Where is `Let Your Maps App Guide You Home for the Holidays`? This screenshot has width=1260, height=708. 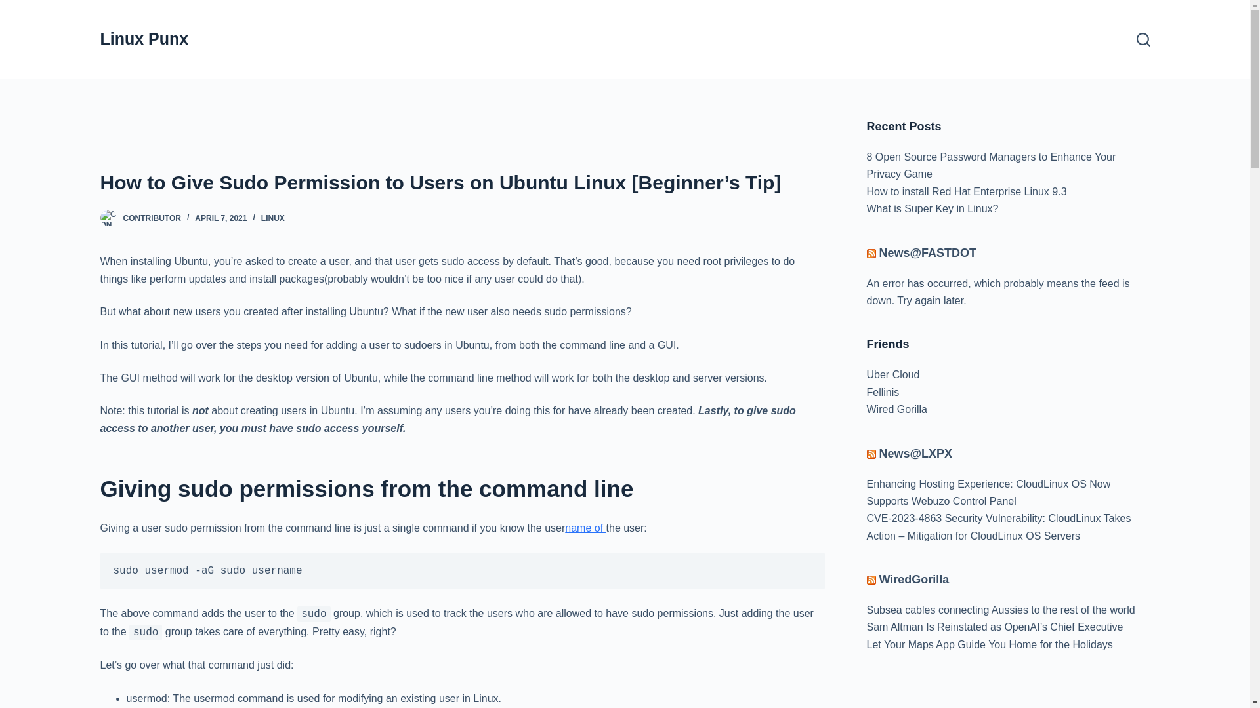
Let Your Maps App Guide You Home for the Holidays is located at coordinates (990, 645).